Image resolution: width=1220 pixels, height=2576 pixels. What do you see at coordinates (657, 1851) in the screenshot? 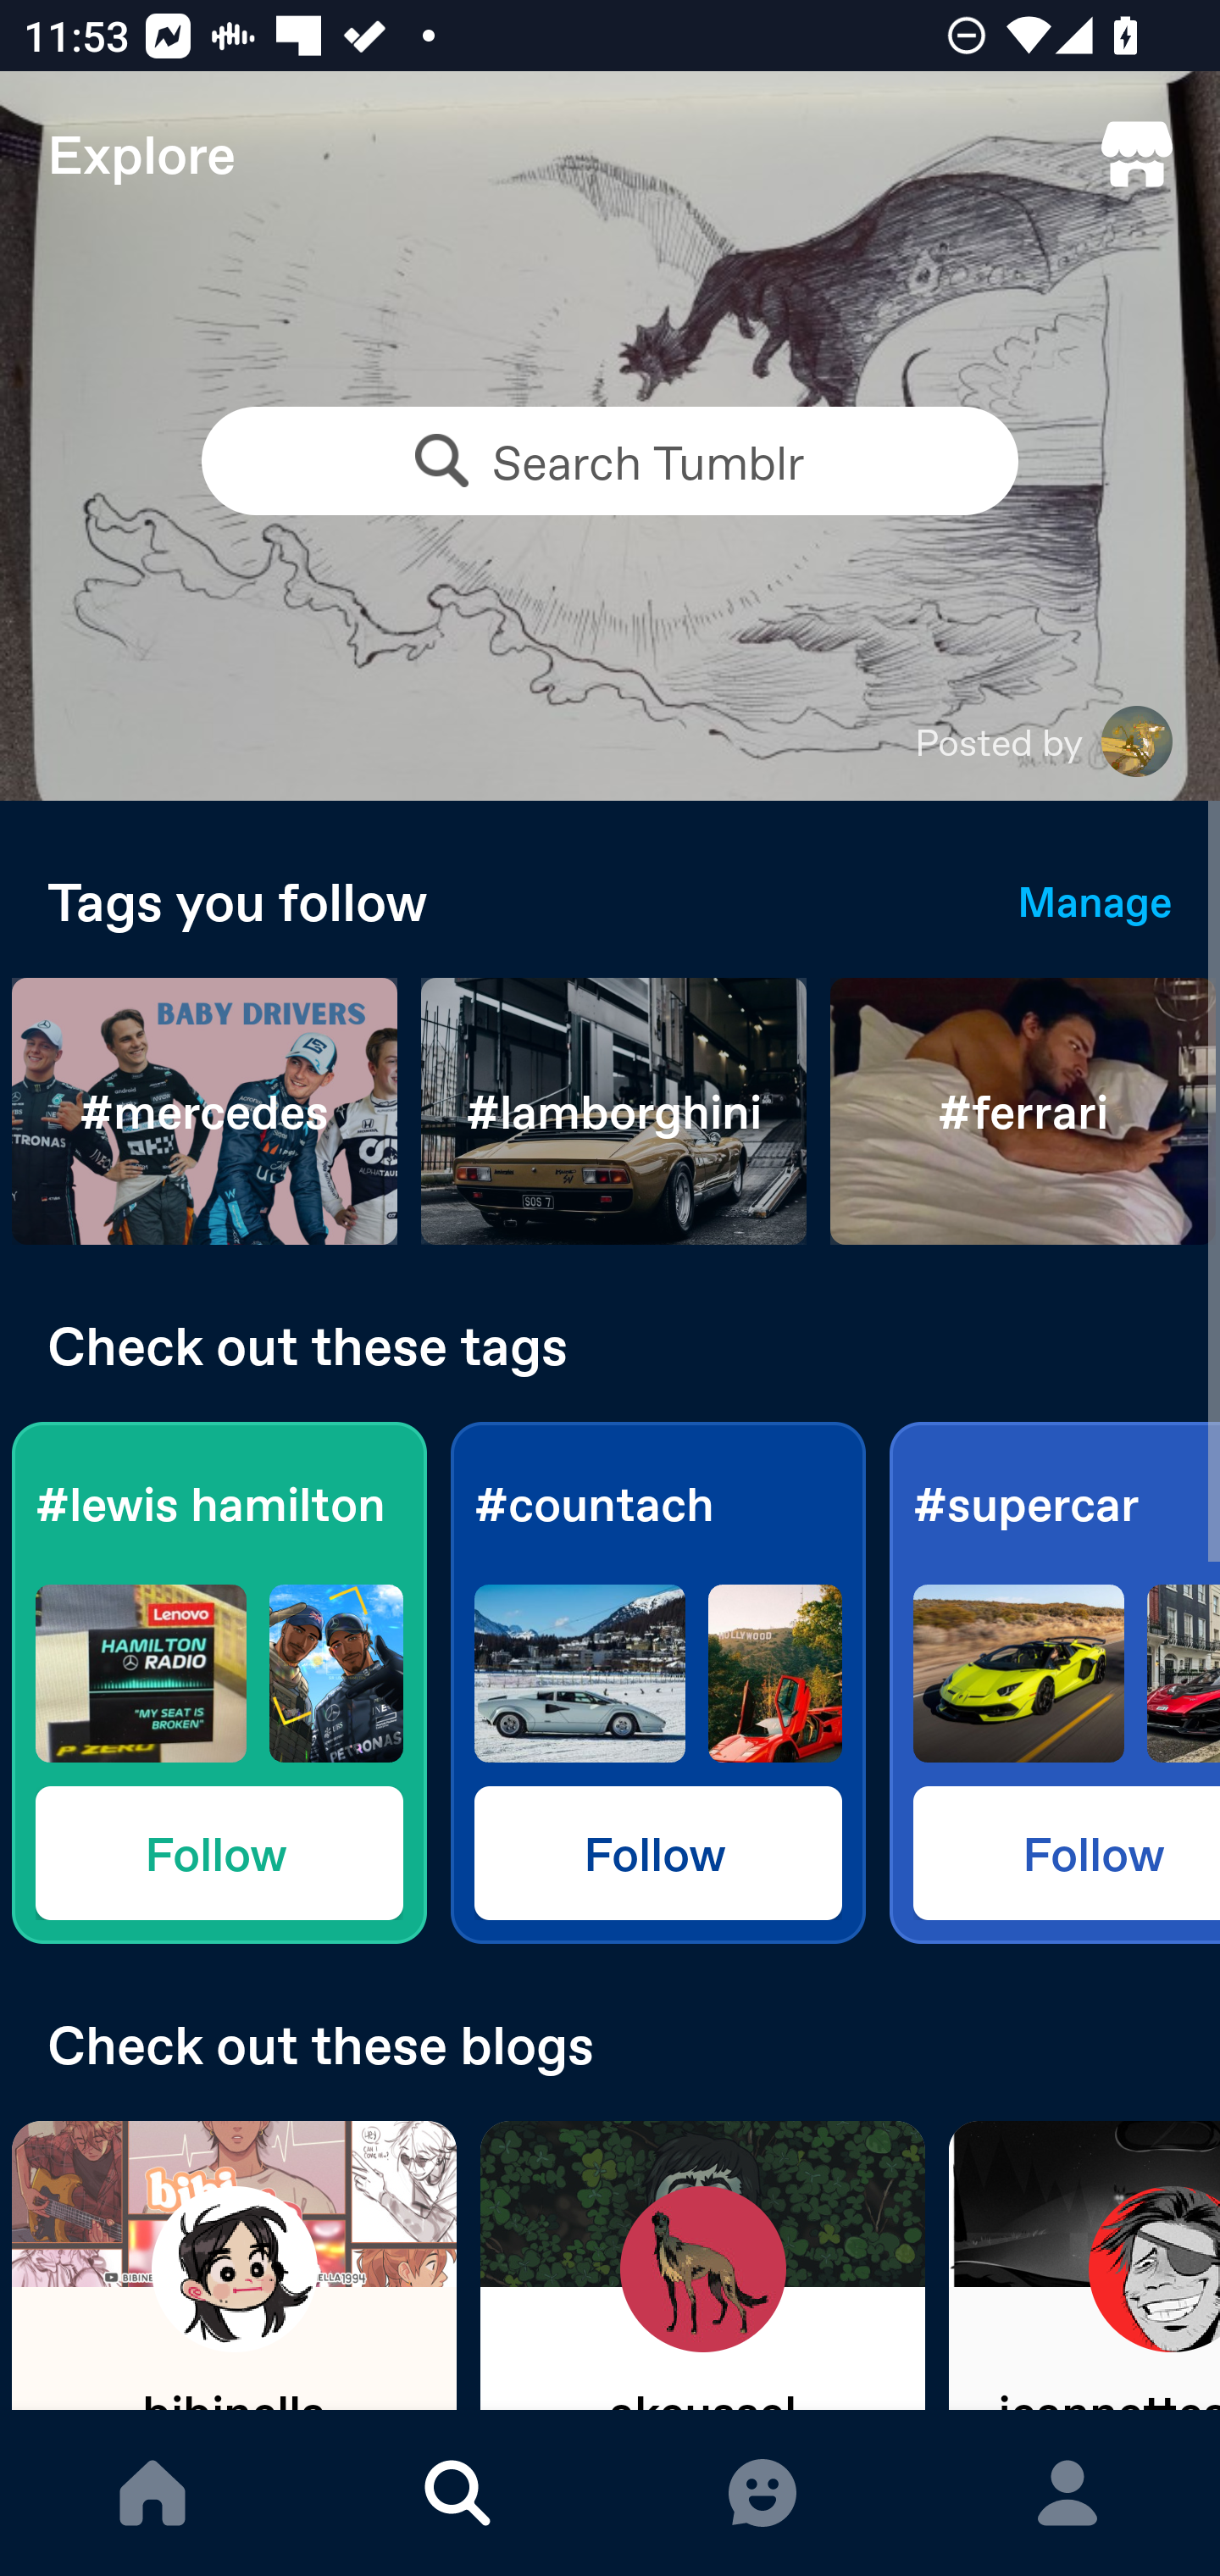
I see `Follow` at bounding box center [657, 1851].